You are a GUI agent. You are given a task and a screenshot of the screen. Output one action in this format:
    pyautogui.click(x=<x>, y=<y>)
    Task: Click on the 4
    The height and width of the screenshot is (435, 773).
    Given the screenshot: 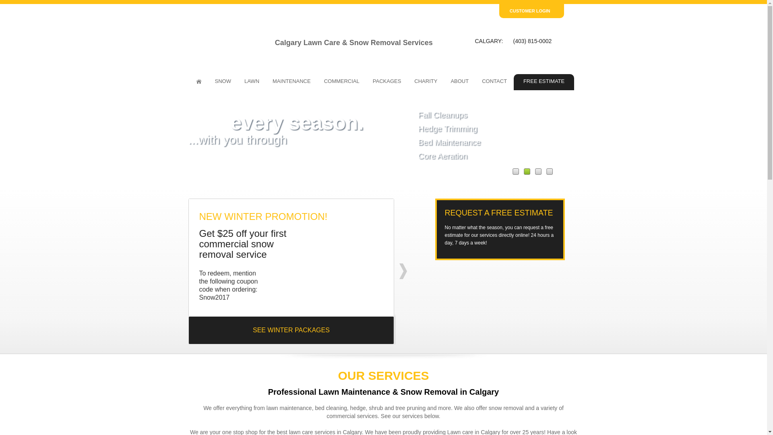 What is the action you would take?
    pyautogui.click(x=549, y=172)
    